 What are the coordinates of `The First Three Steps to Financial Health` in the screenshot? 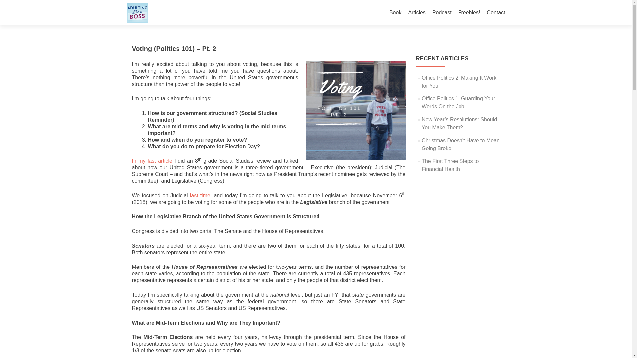 It's located at (450, 165).